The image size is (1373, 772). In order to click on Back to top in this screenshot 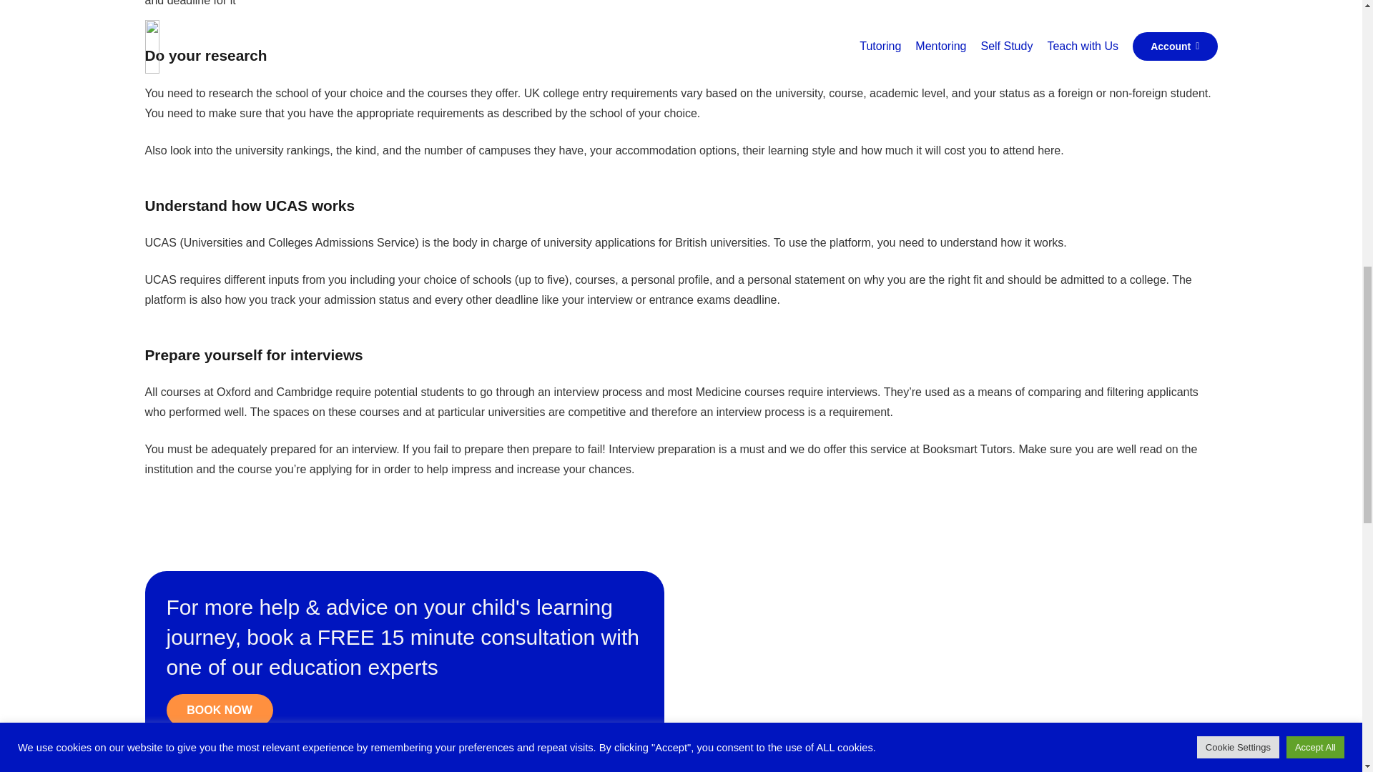, I will do `click(1333, 29)`.